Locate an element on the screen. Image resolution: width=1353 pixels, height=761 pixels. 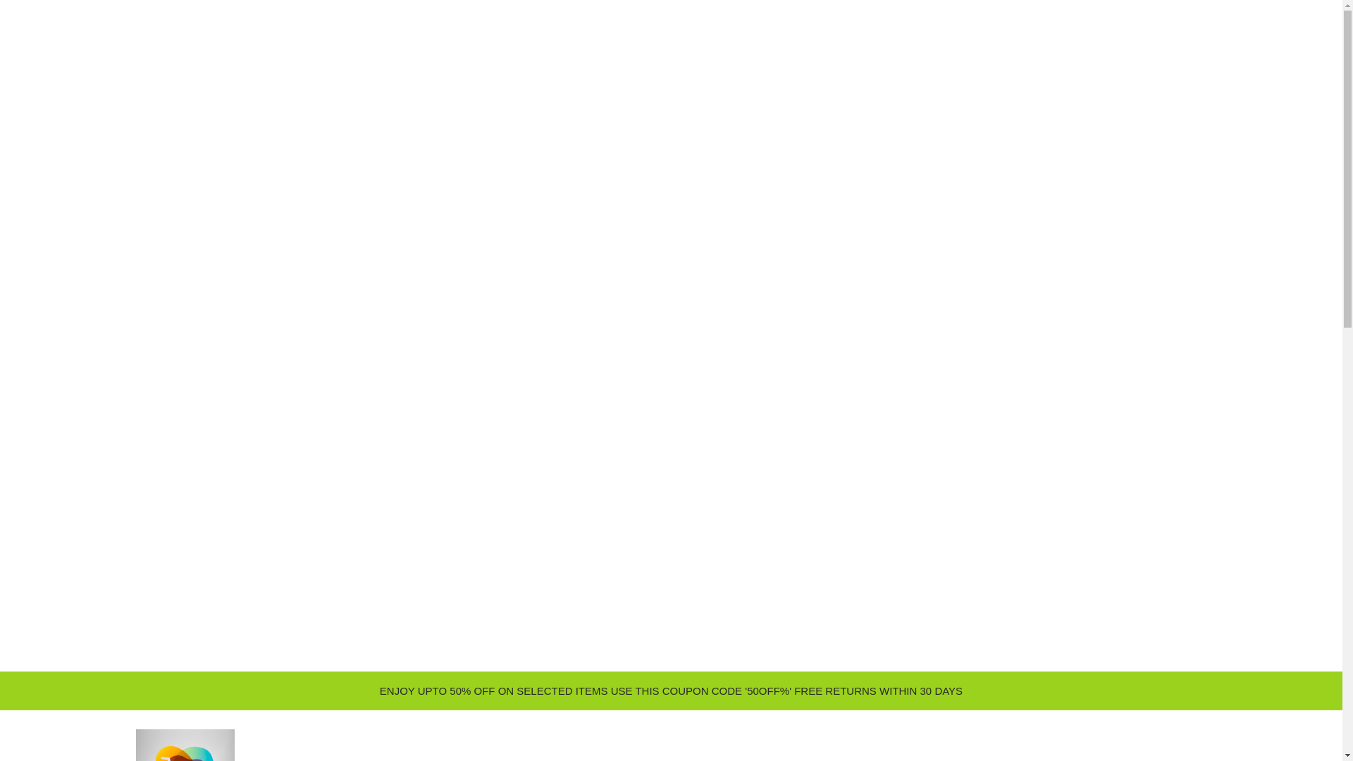
Kitchen is located at coordinates (764, 758).